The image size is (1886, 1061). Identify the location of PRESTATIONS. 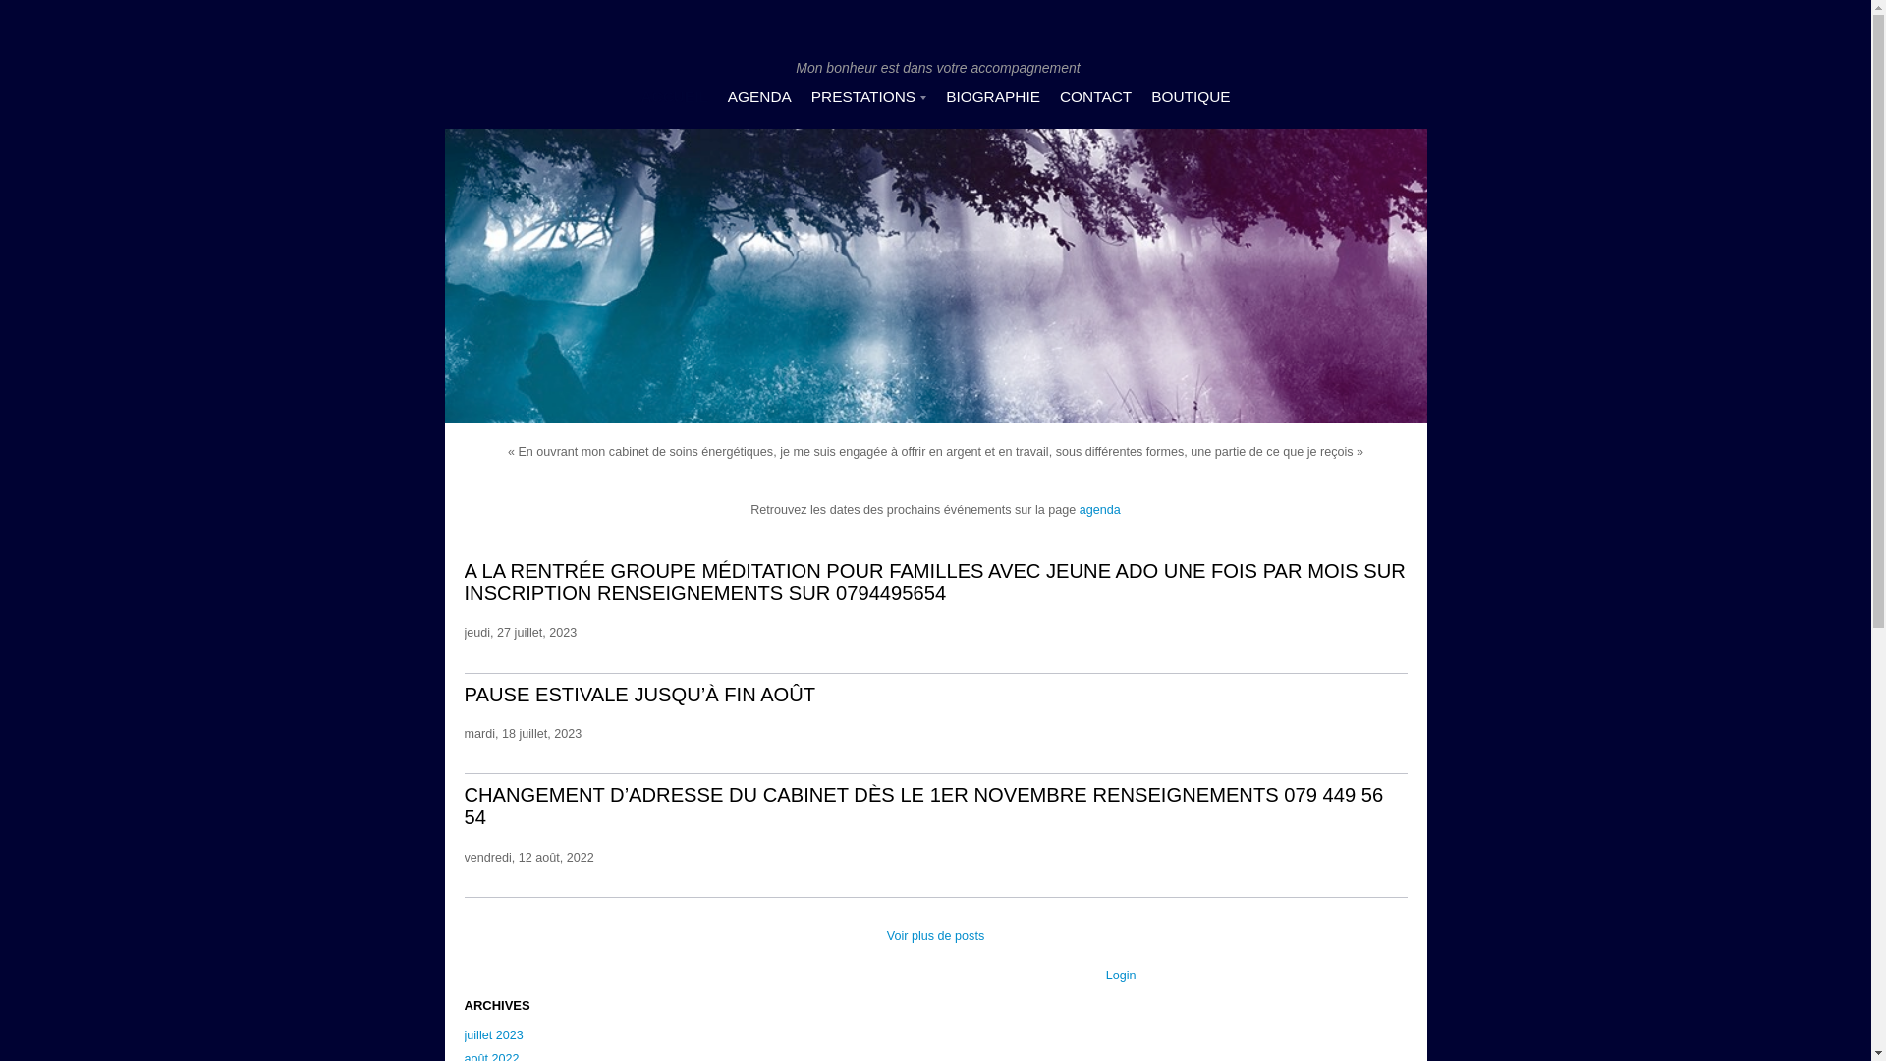
(863, 96).